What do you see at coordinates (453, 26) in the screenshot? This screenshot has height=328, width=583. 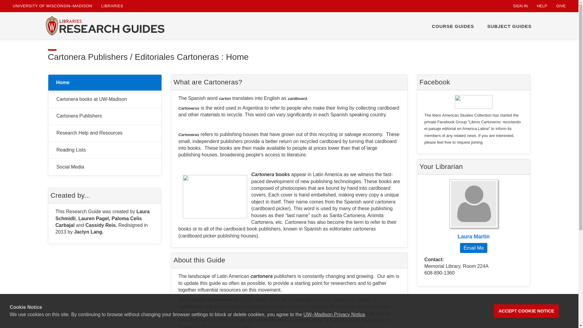 I see `COURSE GUIDES` at bounding box center [453, 26].